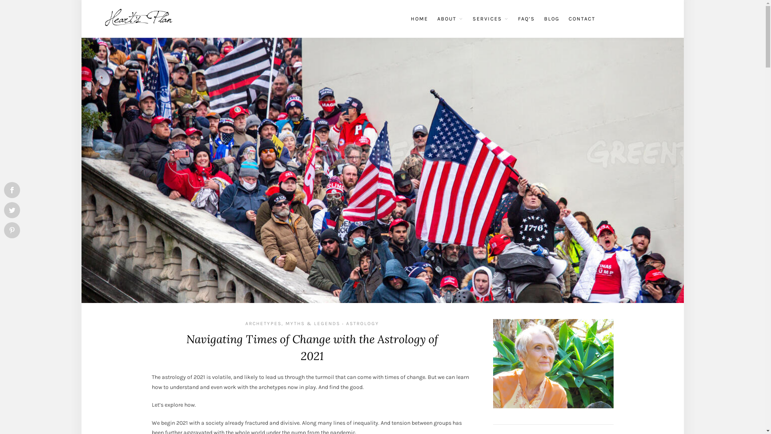 The width and height of the screenshot is (771, 434). What do you see at coordinates (551, 19) in the screenshot?
I see `BLOG` at bounding box center [551, 19].